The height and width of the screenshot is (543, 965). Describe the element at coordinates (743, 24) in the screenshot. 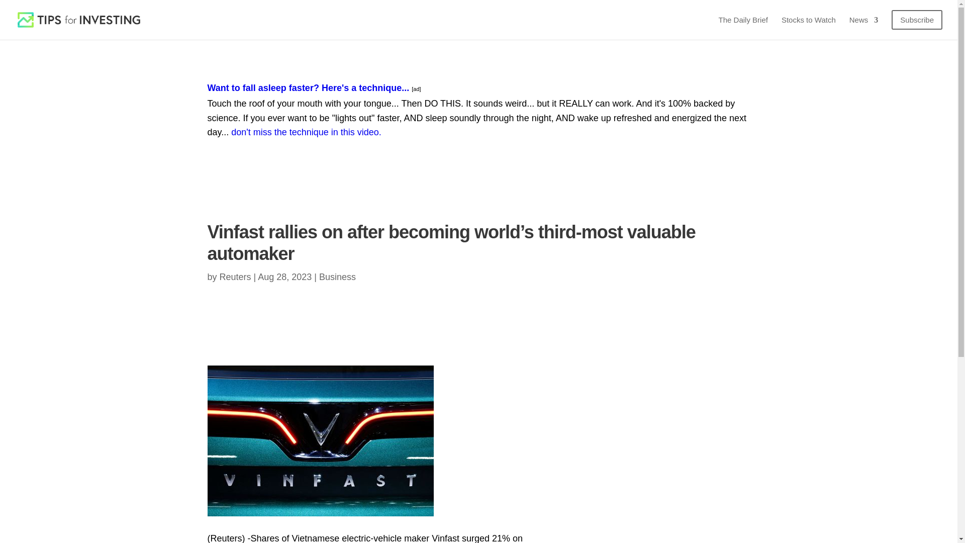

I see `The Daily Brief` at that location.